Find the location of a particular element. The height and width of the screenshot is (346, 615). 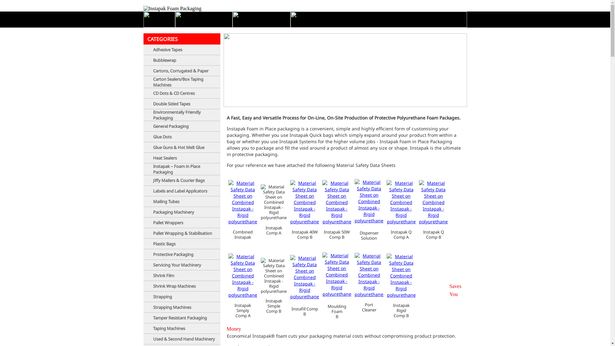

Bubblewrap is located at coordinates (165, 60).